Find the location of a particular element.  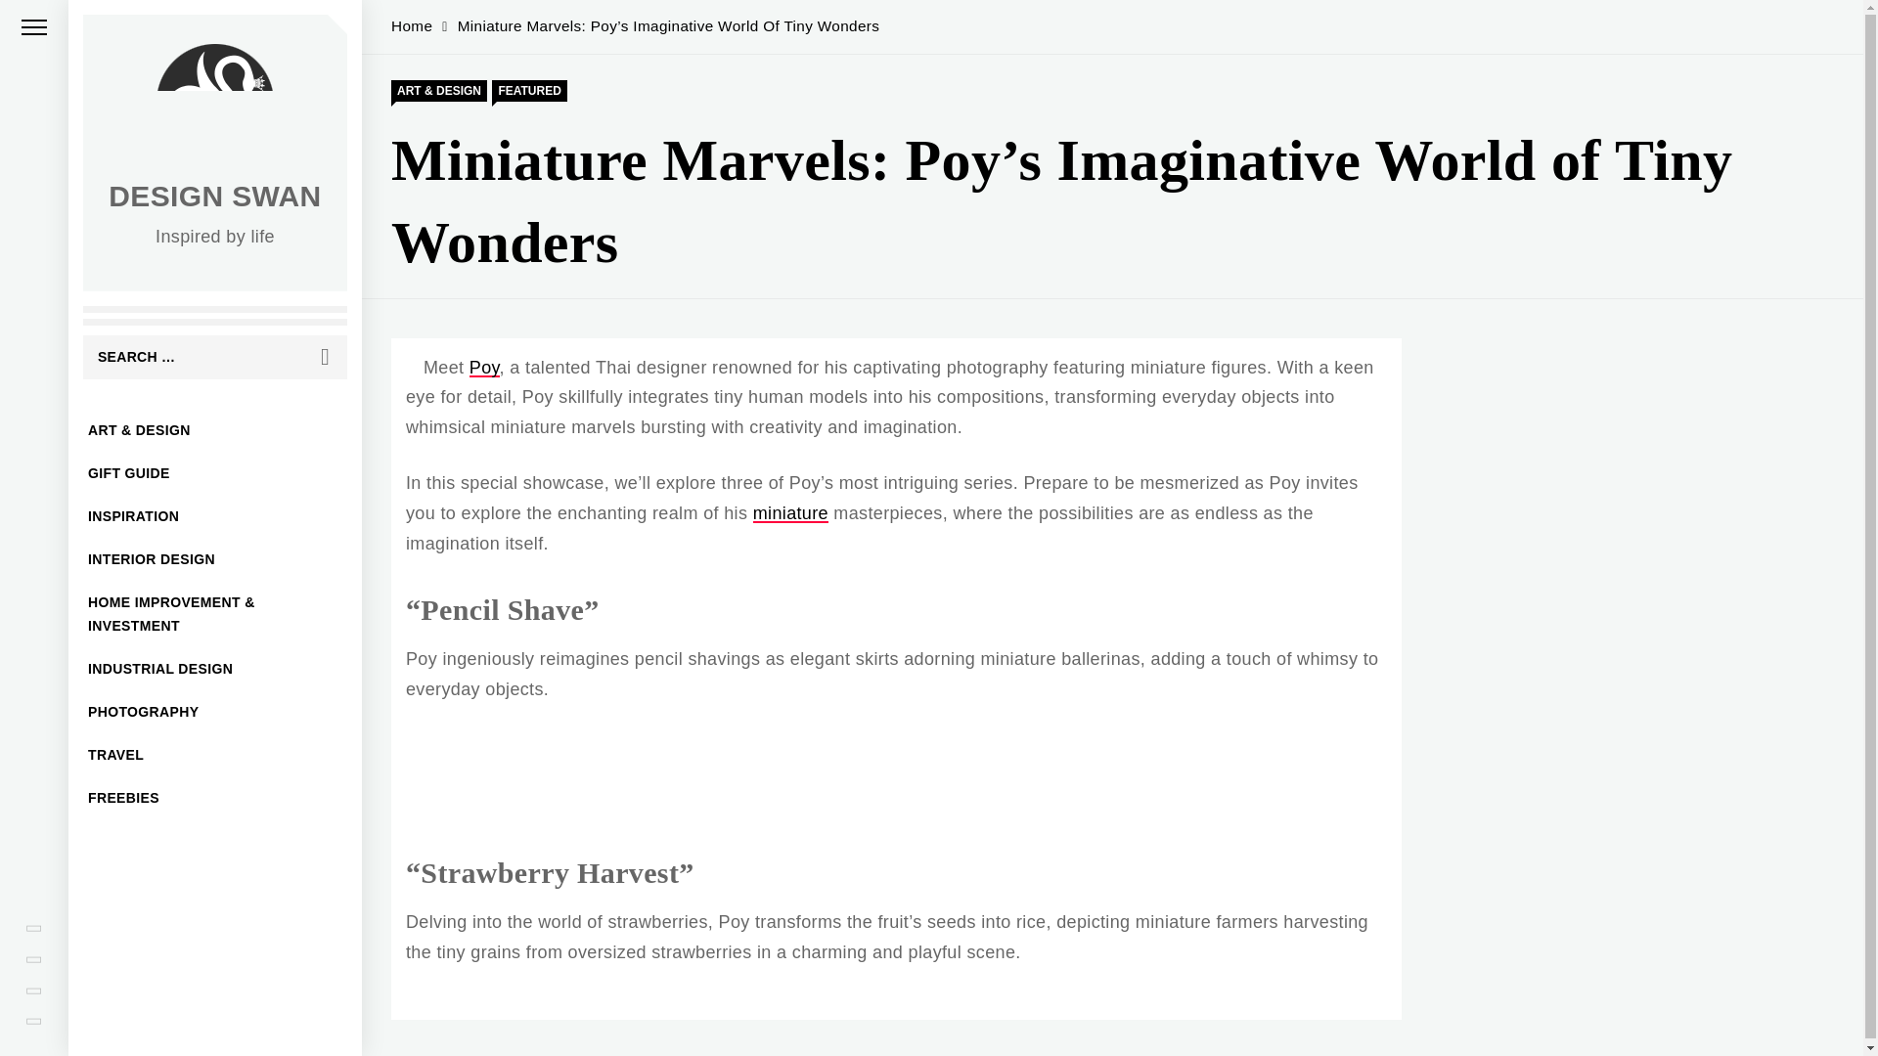

Poy is located at coordinates (484, 368).